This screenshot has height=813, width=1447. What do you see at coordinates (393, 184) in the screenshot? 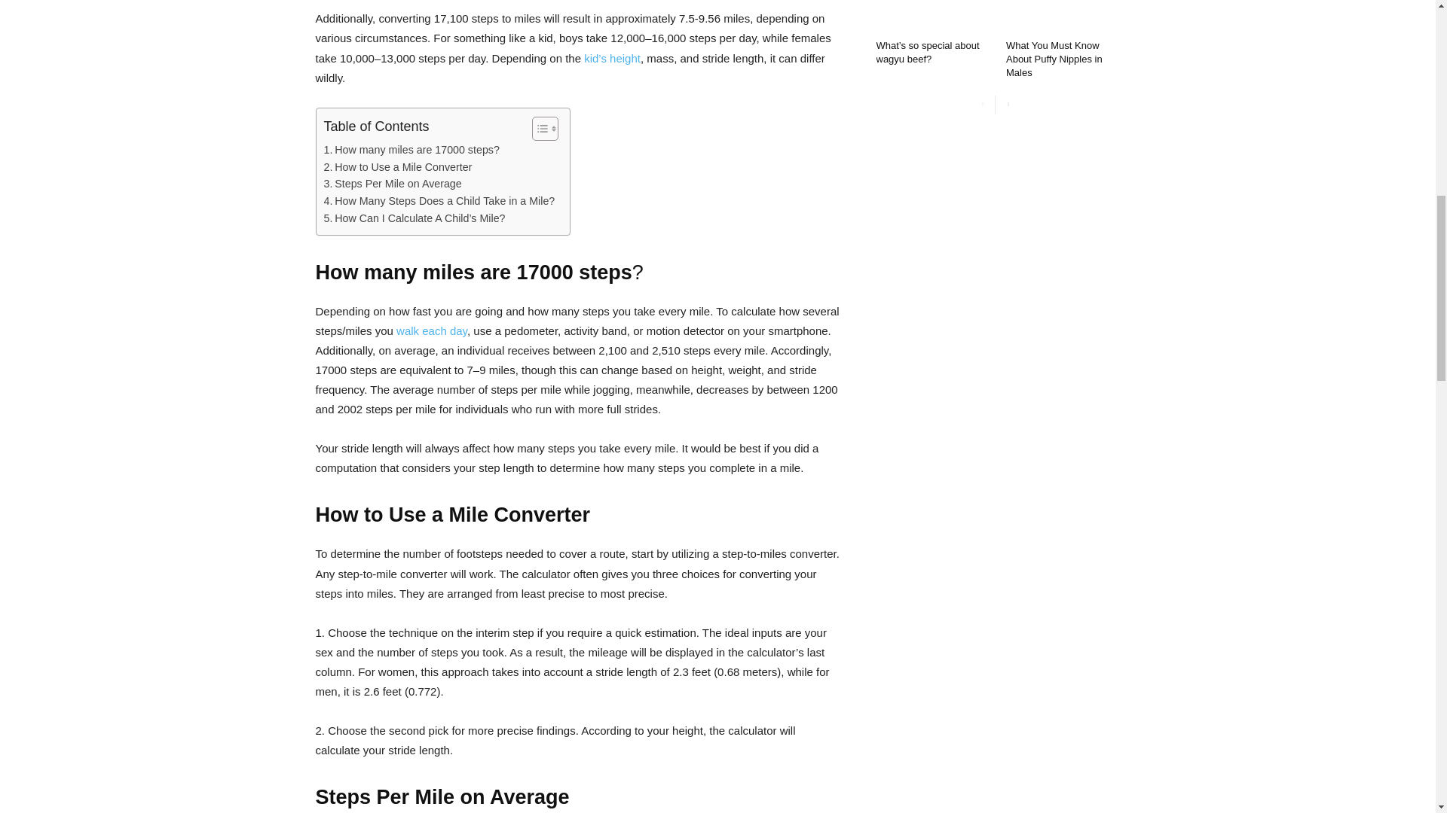
I see `Steps Per Mile on Average` at bounding box center [393, 184].